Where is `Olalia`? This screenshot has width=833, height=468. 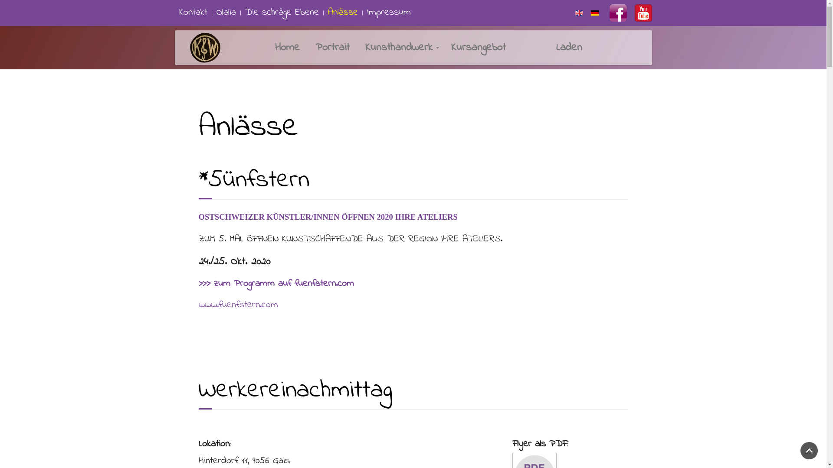 Olalia is located at coordinates (226, 13).